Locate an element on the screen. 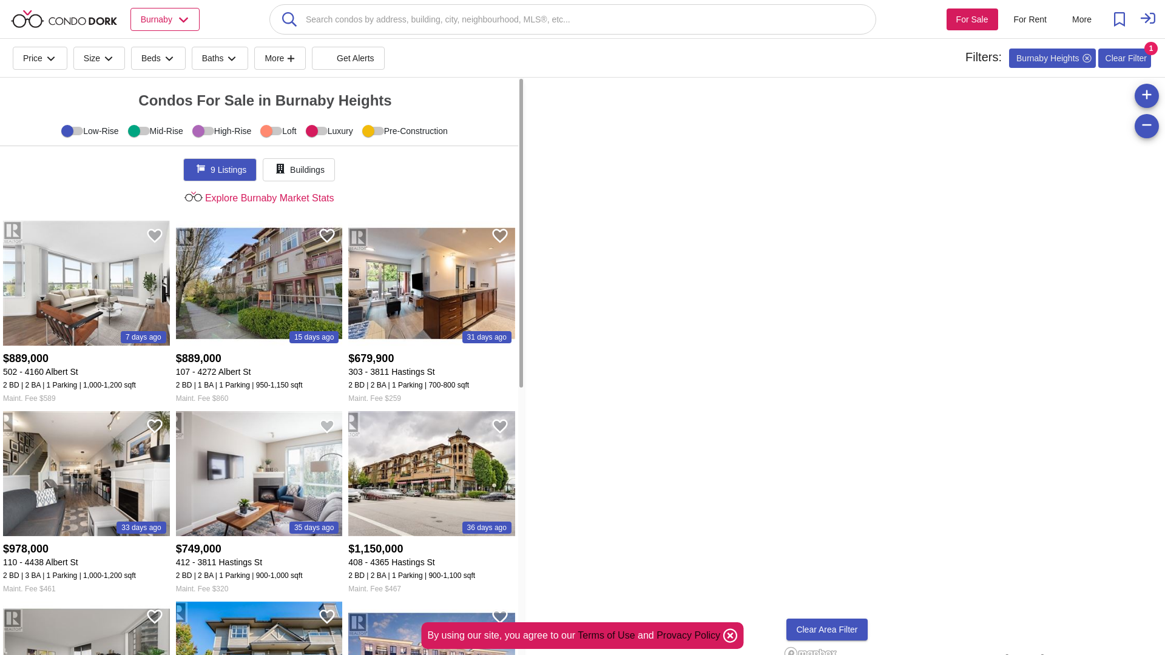  Baths is located at coordinates (220, 57).